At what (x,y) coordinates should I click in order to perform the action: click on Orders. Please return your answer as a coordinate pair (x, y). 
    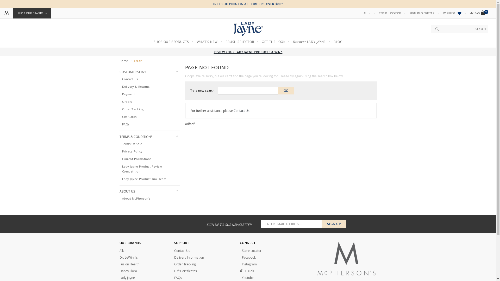
    Looking at the image, I should click on (127, 101).